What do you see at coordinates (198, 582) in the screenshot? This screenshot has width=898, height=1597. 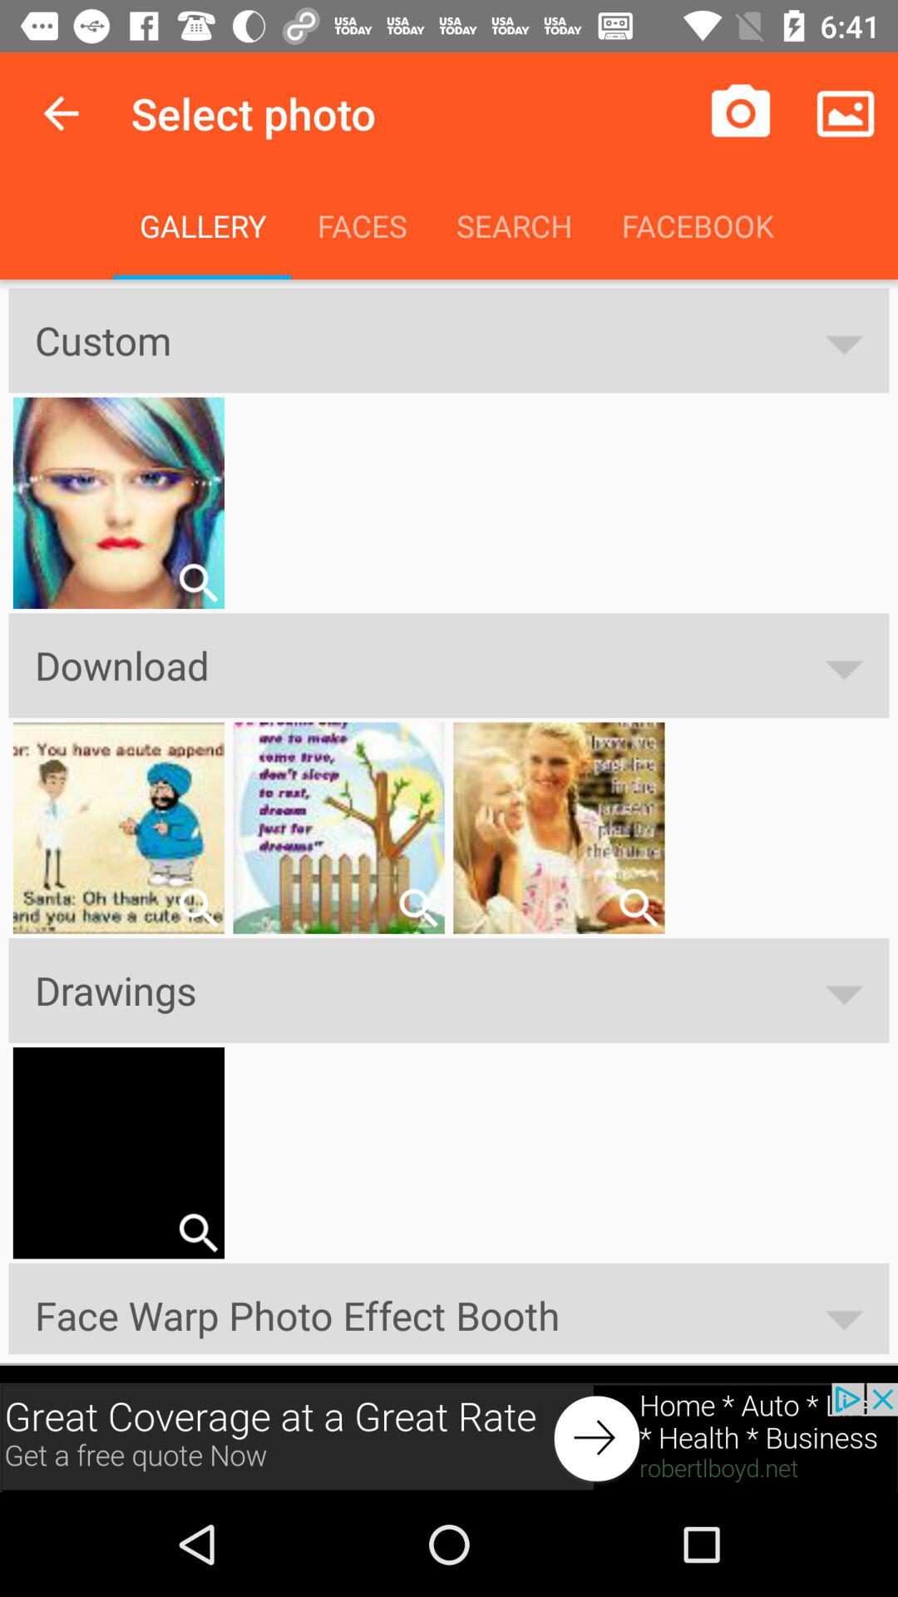 I see `expand photo` at bounding box center [198, 582].